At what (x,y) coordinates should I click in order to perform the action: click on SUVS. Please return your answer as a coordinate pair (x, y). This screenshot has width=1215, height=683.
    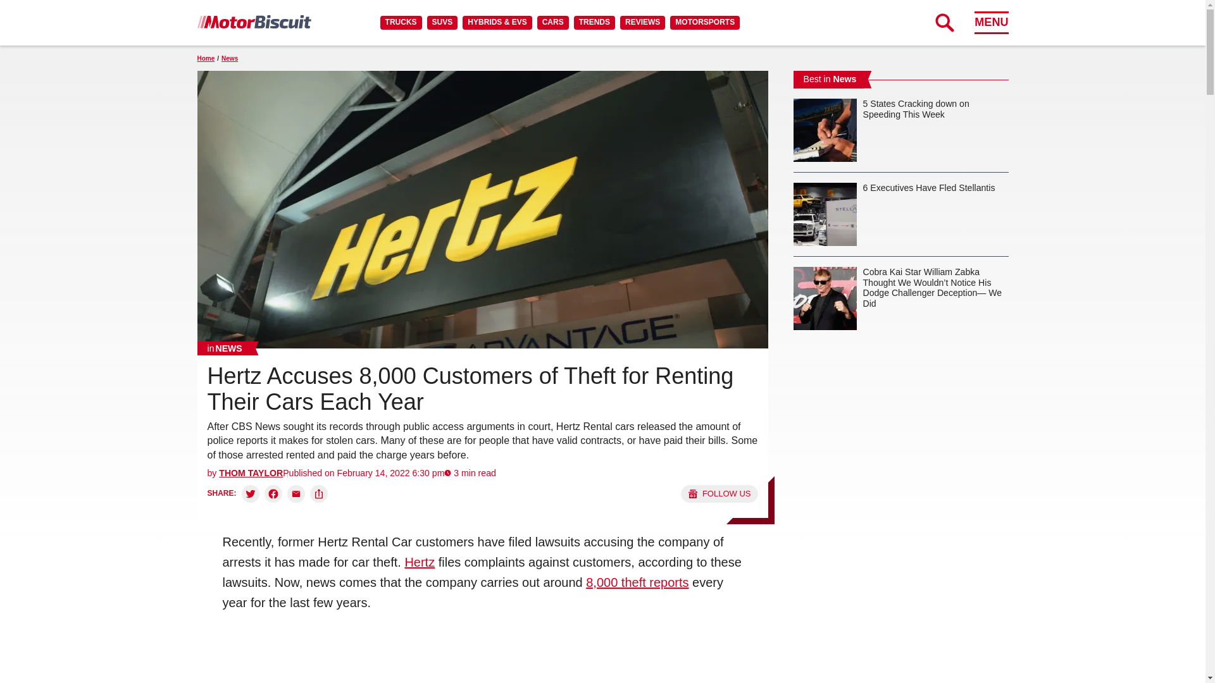
    Looking at the image, I should click on (442, 22).